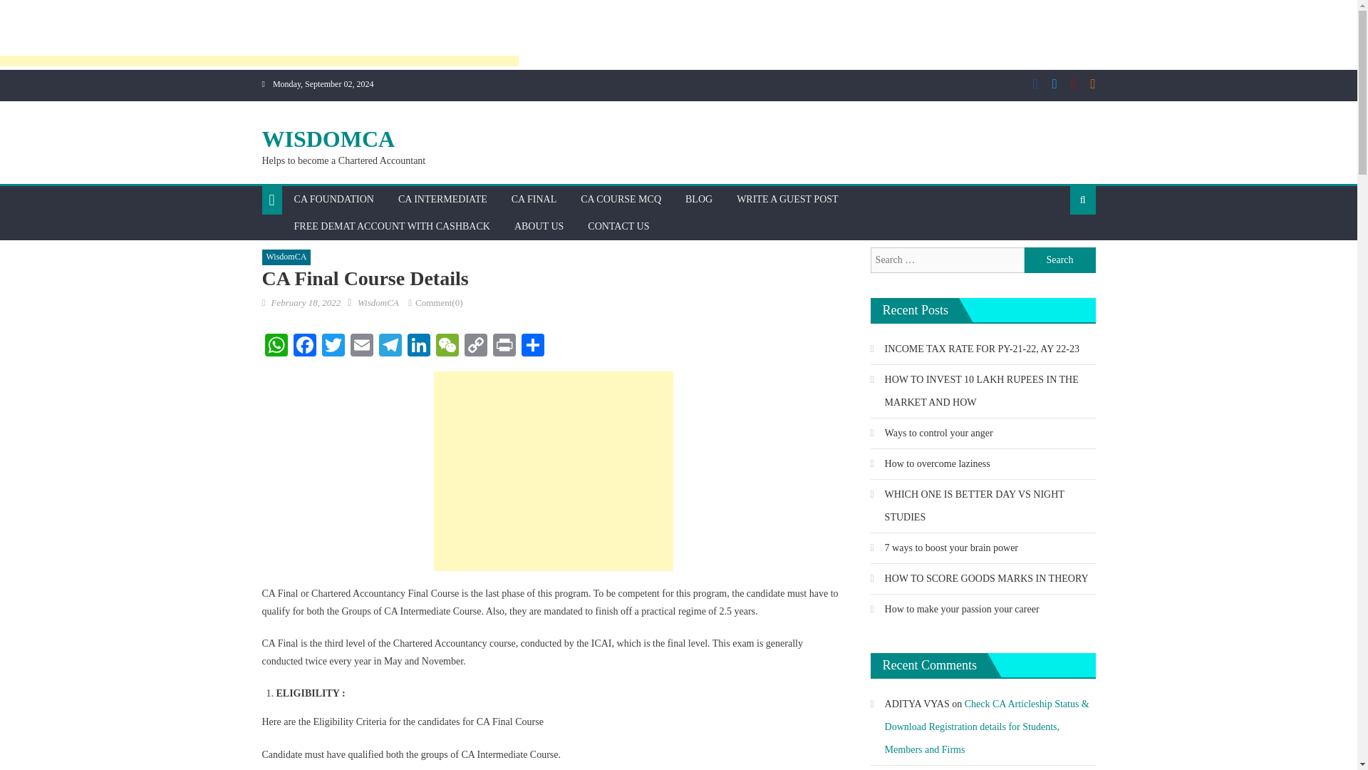 The height and width of the screenshot is (770, 1368). Describe the element at coordinates (621, 200) in the screenshot. I see `CA COURSE MCQ` at that location.